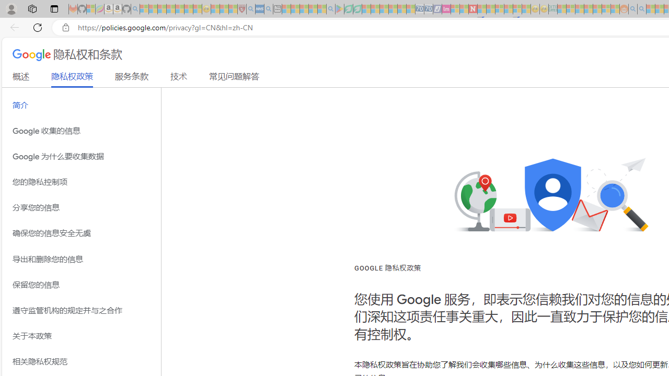 This screenshot has width=669, height=376. What do you see at coordinates (348, 9) in the screenshot?
I see `Terms of Use Agreement - Sleeping` at bounding box center [348, 9].